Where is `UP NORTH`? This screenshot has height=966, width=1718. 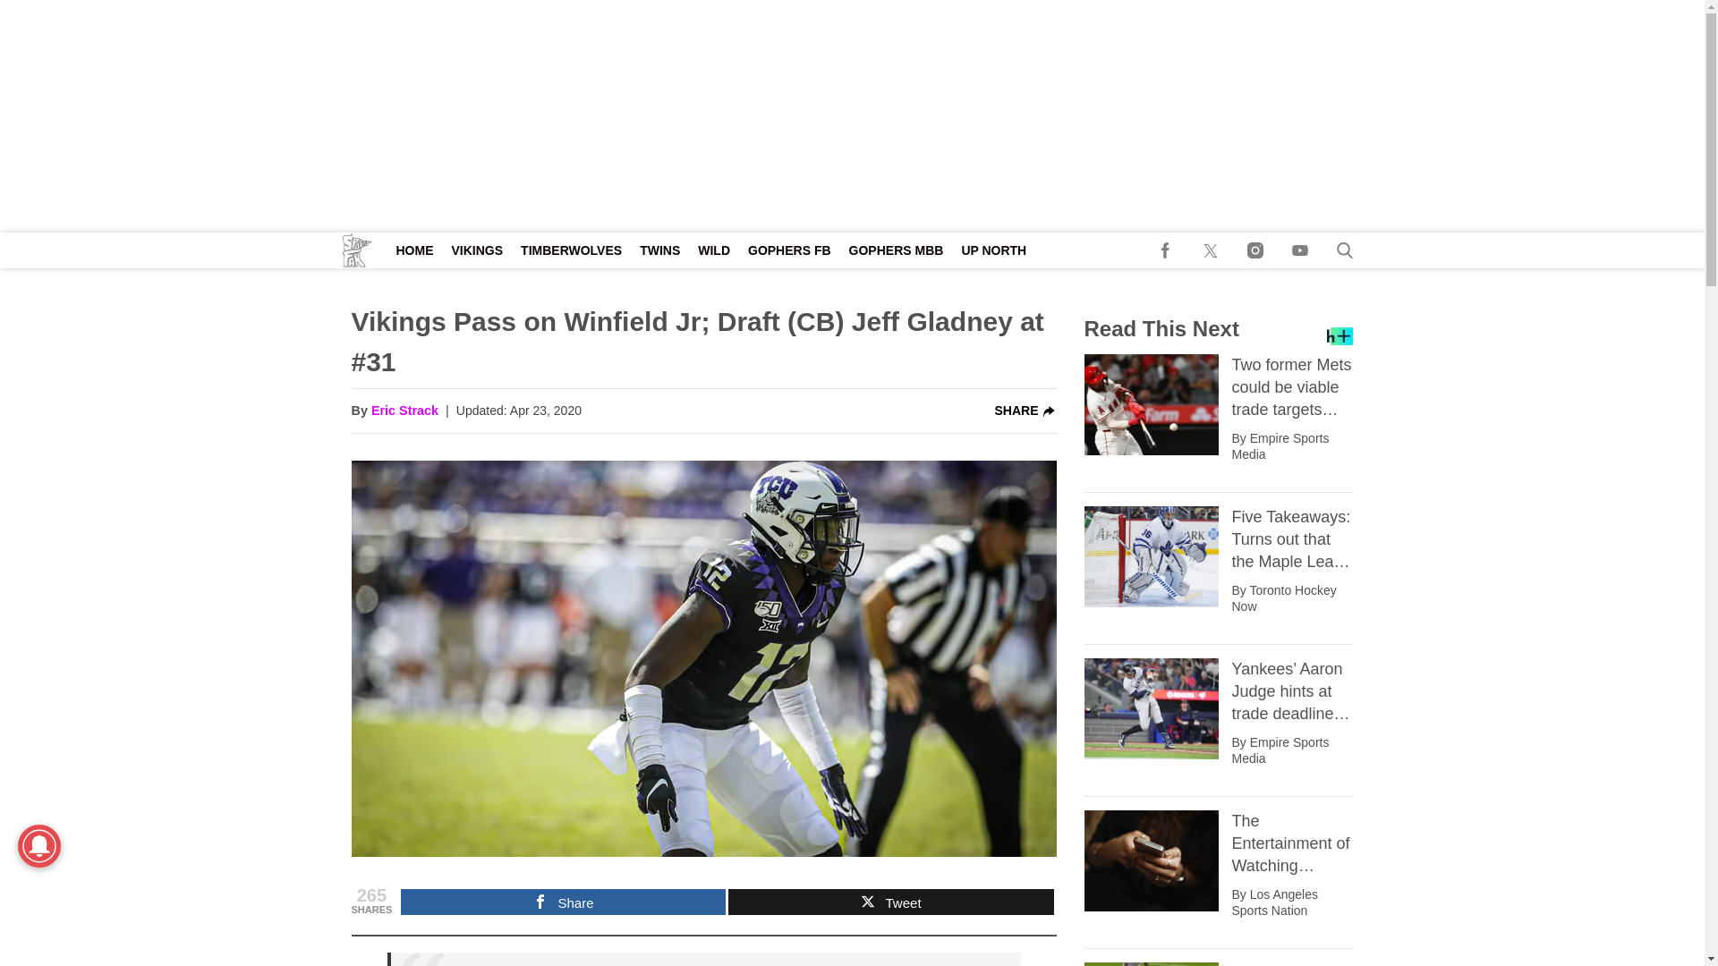 UP NORTH is located at coordinates (993, 250).